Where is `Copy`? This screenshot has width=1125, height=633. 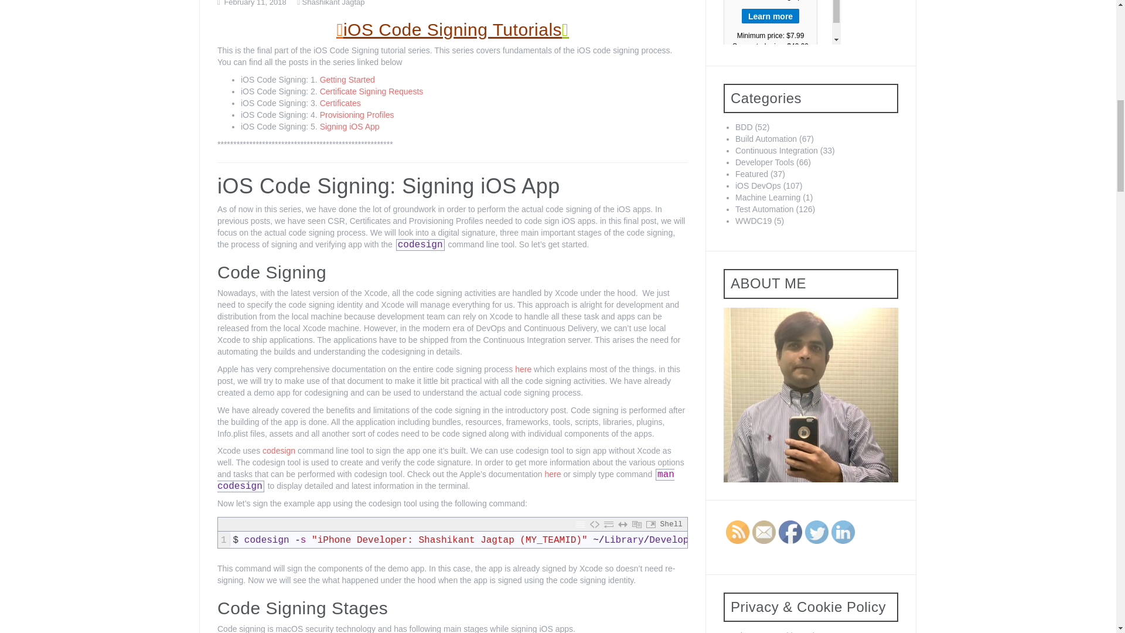 Copy is located at coordinates (636, 525).